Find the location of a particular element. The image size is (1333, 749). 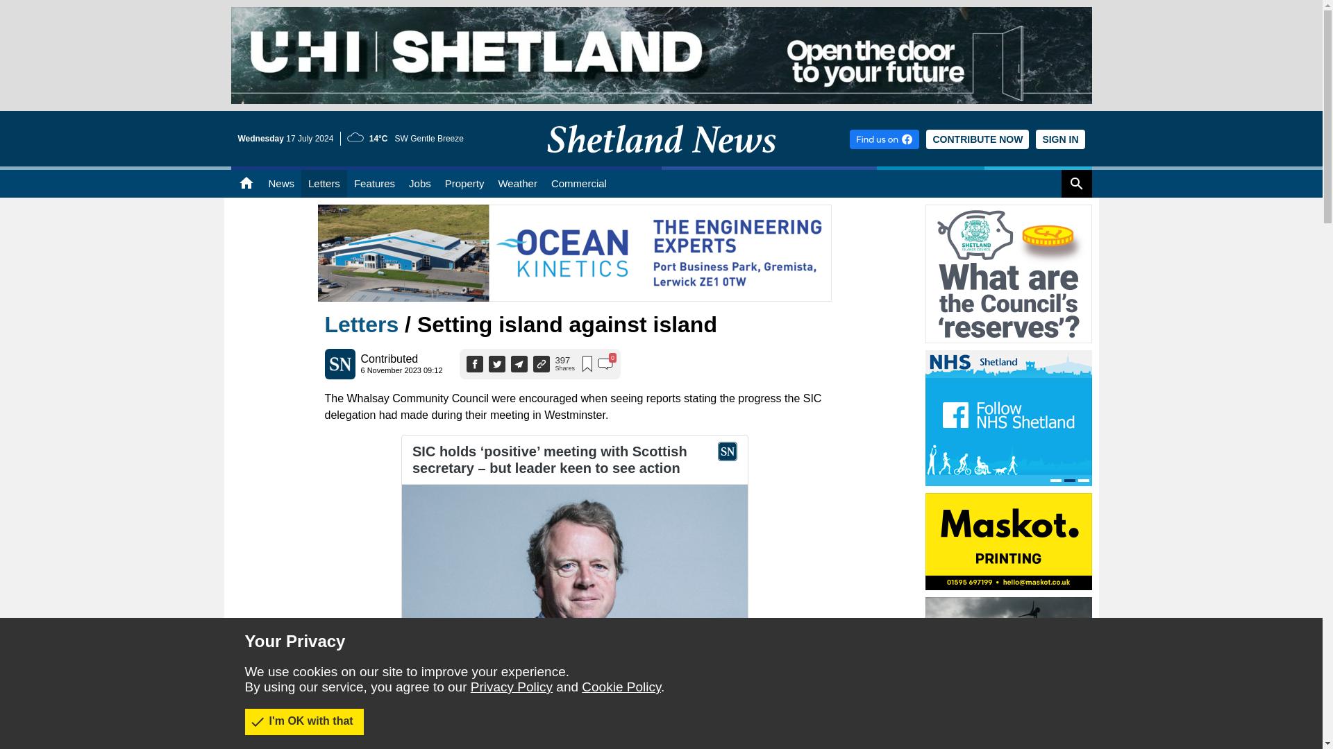

Find us on Facebook is located at coordinates (885, 139).